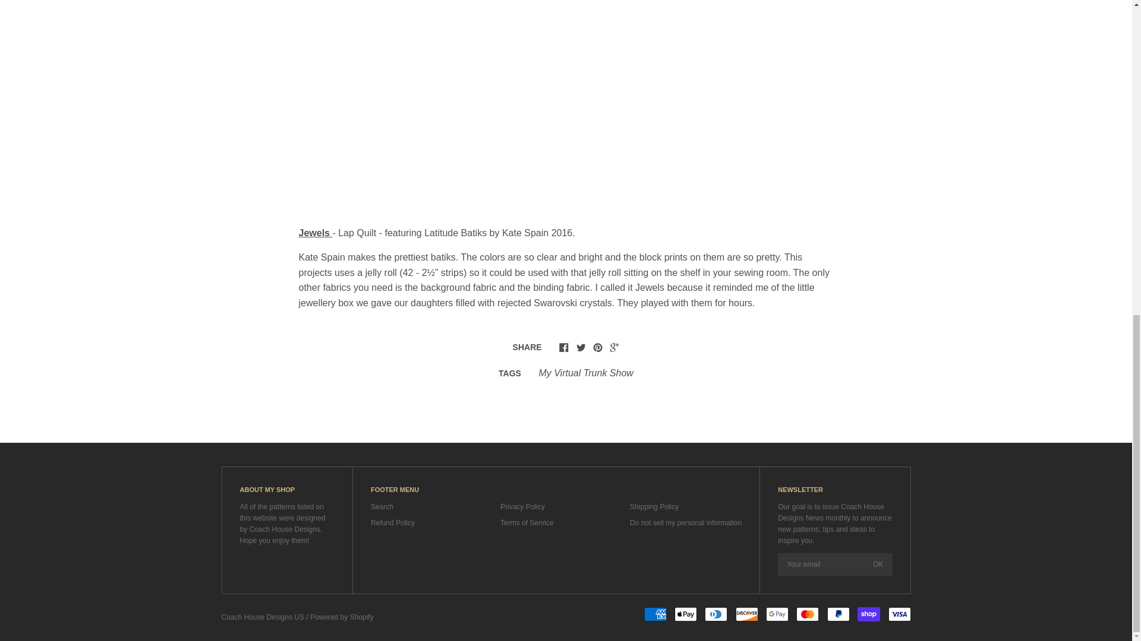 Image resolution: width=1141 pixels, height=641 pixels. Describe the element at coordinates (747, 614) in the screenshot. I see `Discover` at that location.